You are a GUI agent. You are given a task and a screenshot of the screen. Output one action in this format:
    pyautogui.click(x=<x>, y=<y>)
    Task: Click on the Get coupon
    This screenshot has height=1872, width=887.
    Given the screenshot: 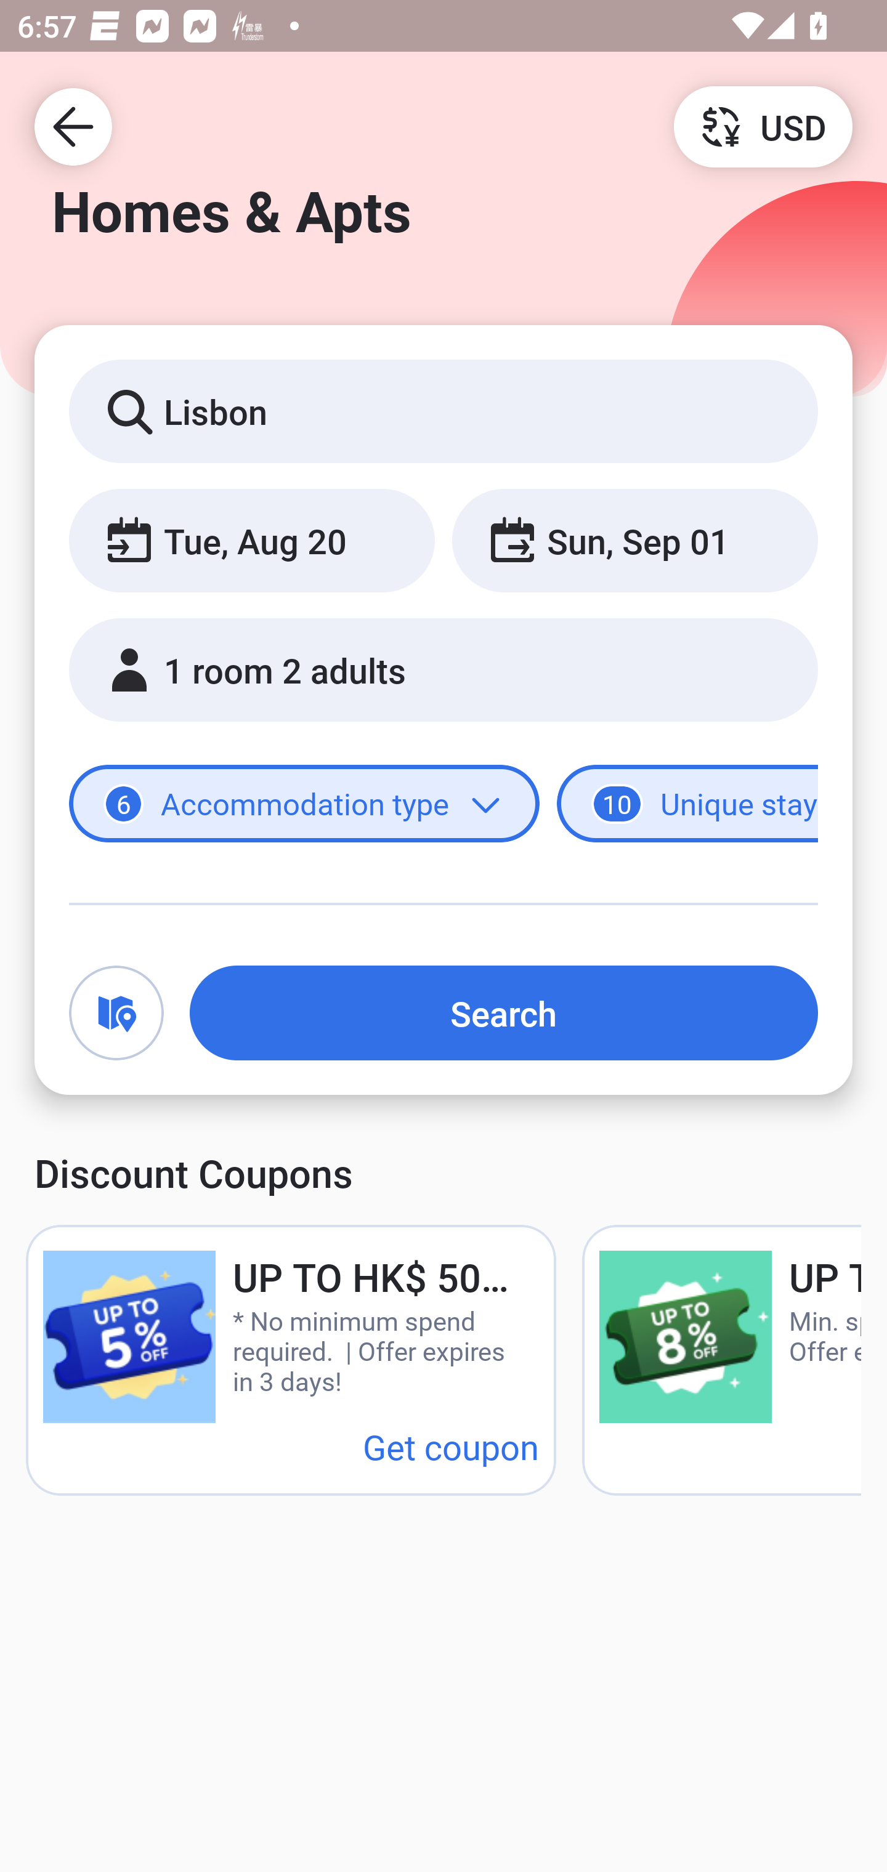 What is the action you would take?
    pyautogui.click(x=451, y=1446)
    